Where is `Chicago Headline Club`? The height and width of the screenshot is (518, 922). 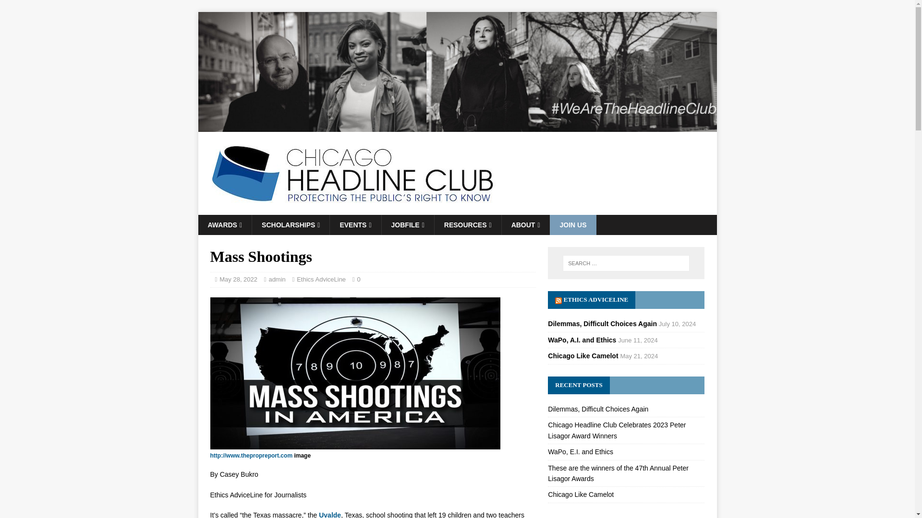 Chicago Headline Club is located at coordinates (457, 126).